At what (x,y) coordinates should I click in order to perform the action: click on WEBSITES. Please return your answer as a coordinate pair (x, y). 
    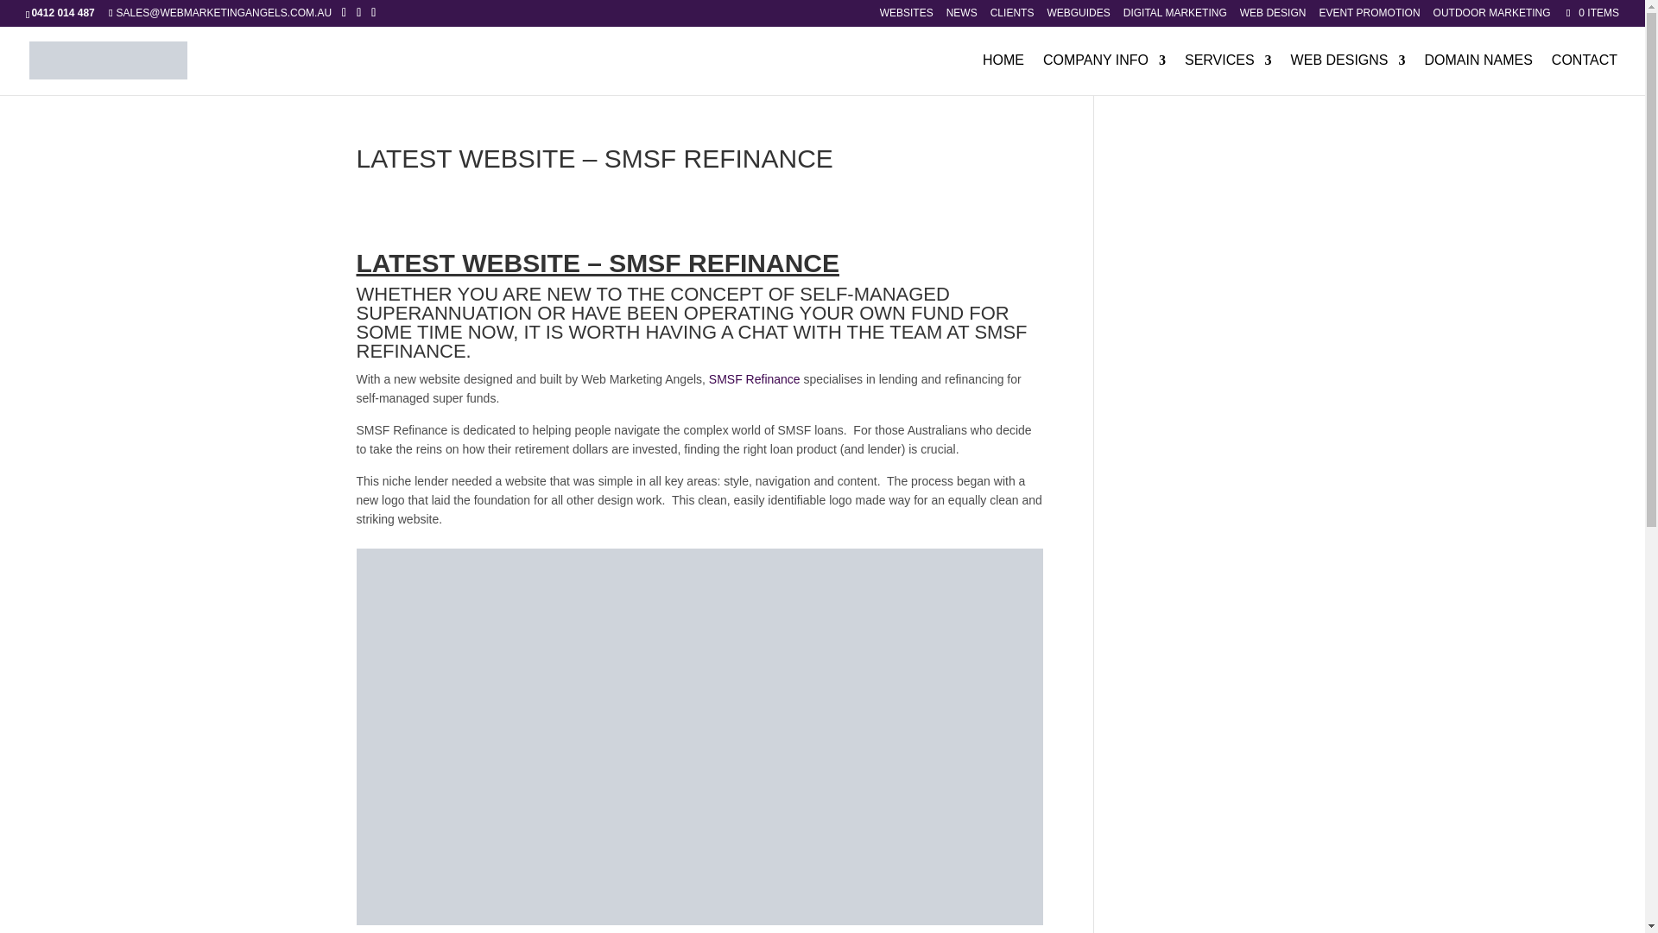
    Looking at the image, I should click on (907, 16).